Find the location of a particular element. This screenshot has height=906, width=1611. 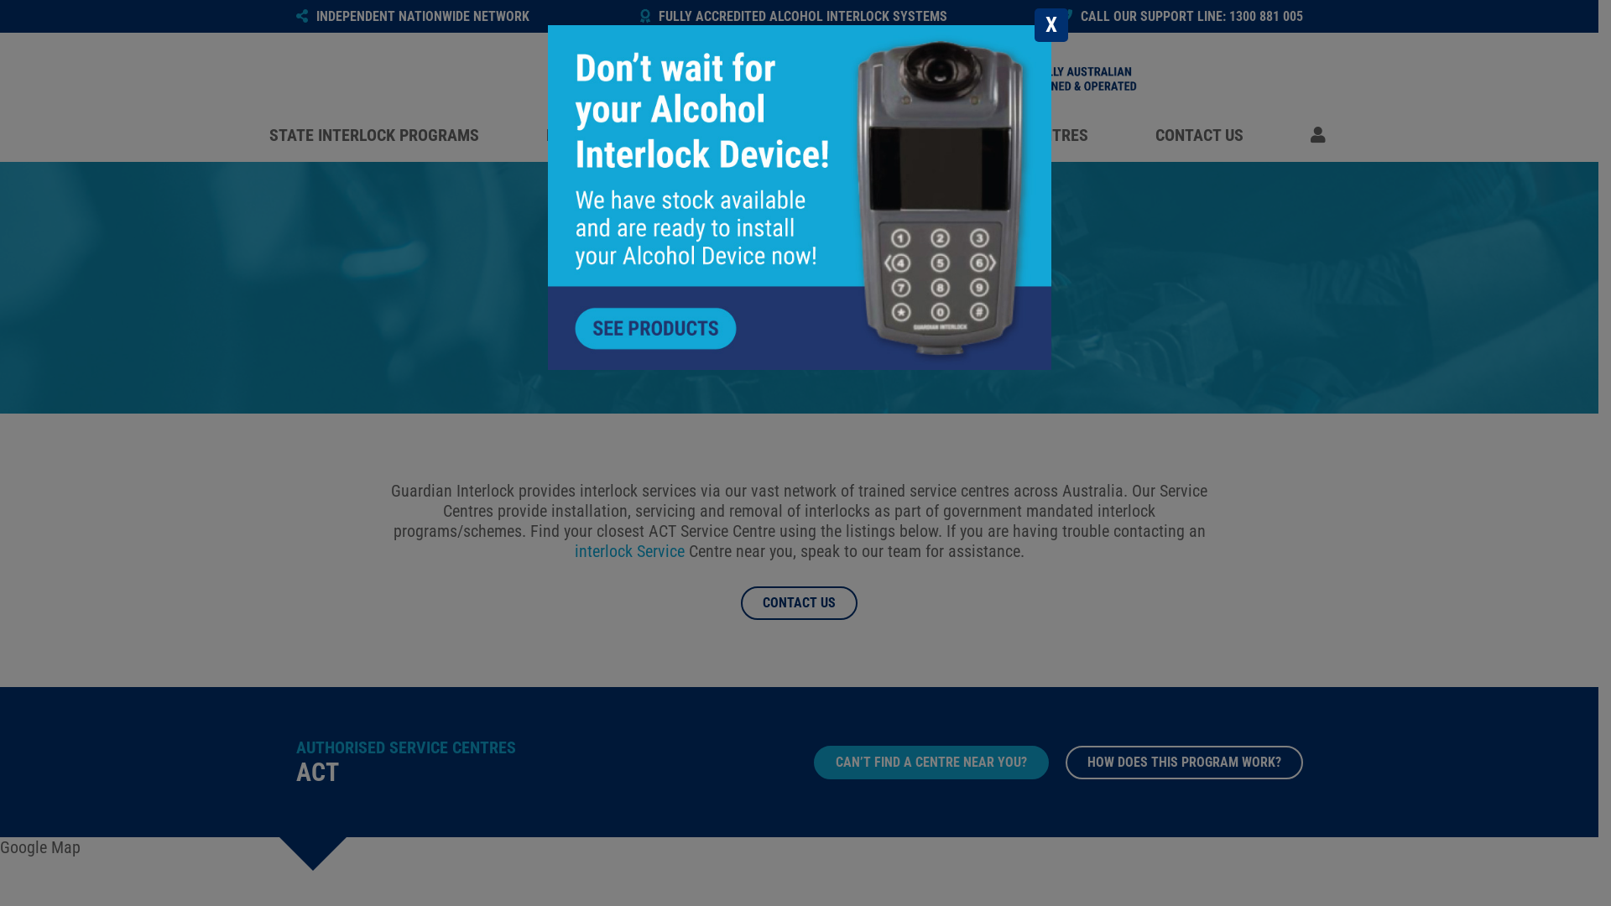

STATE INTERLOCK PROGRAMS is located at coordinates (373, 135).